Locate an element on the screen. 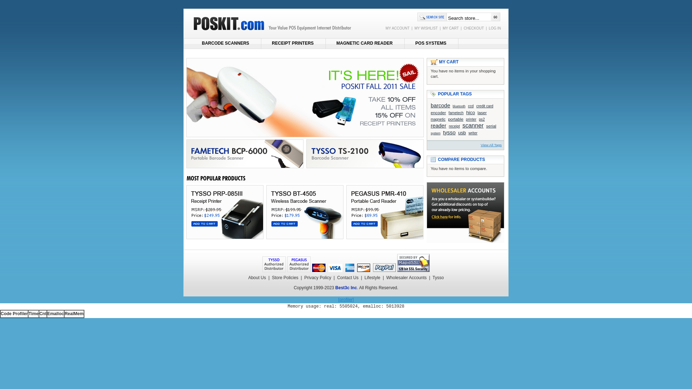 The width and height of the screenshot is (692, 389). MY ACCOUNT is located at coordinates (398, 28).